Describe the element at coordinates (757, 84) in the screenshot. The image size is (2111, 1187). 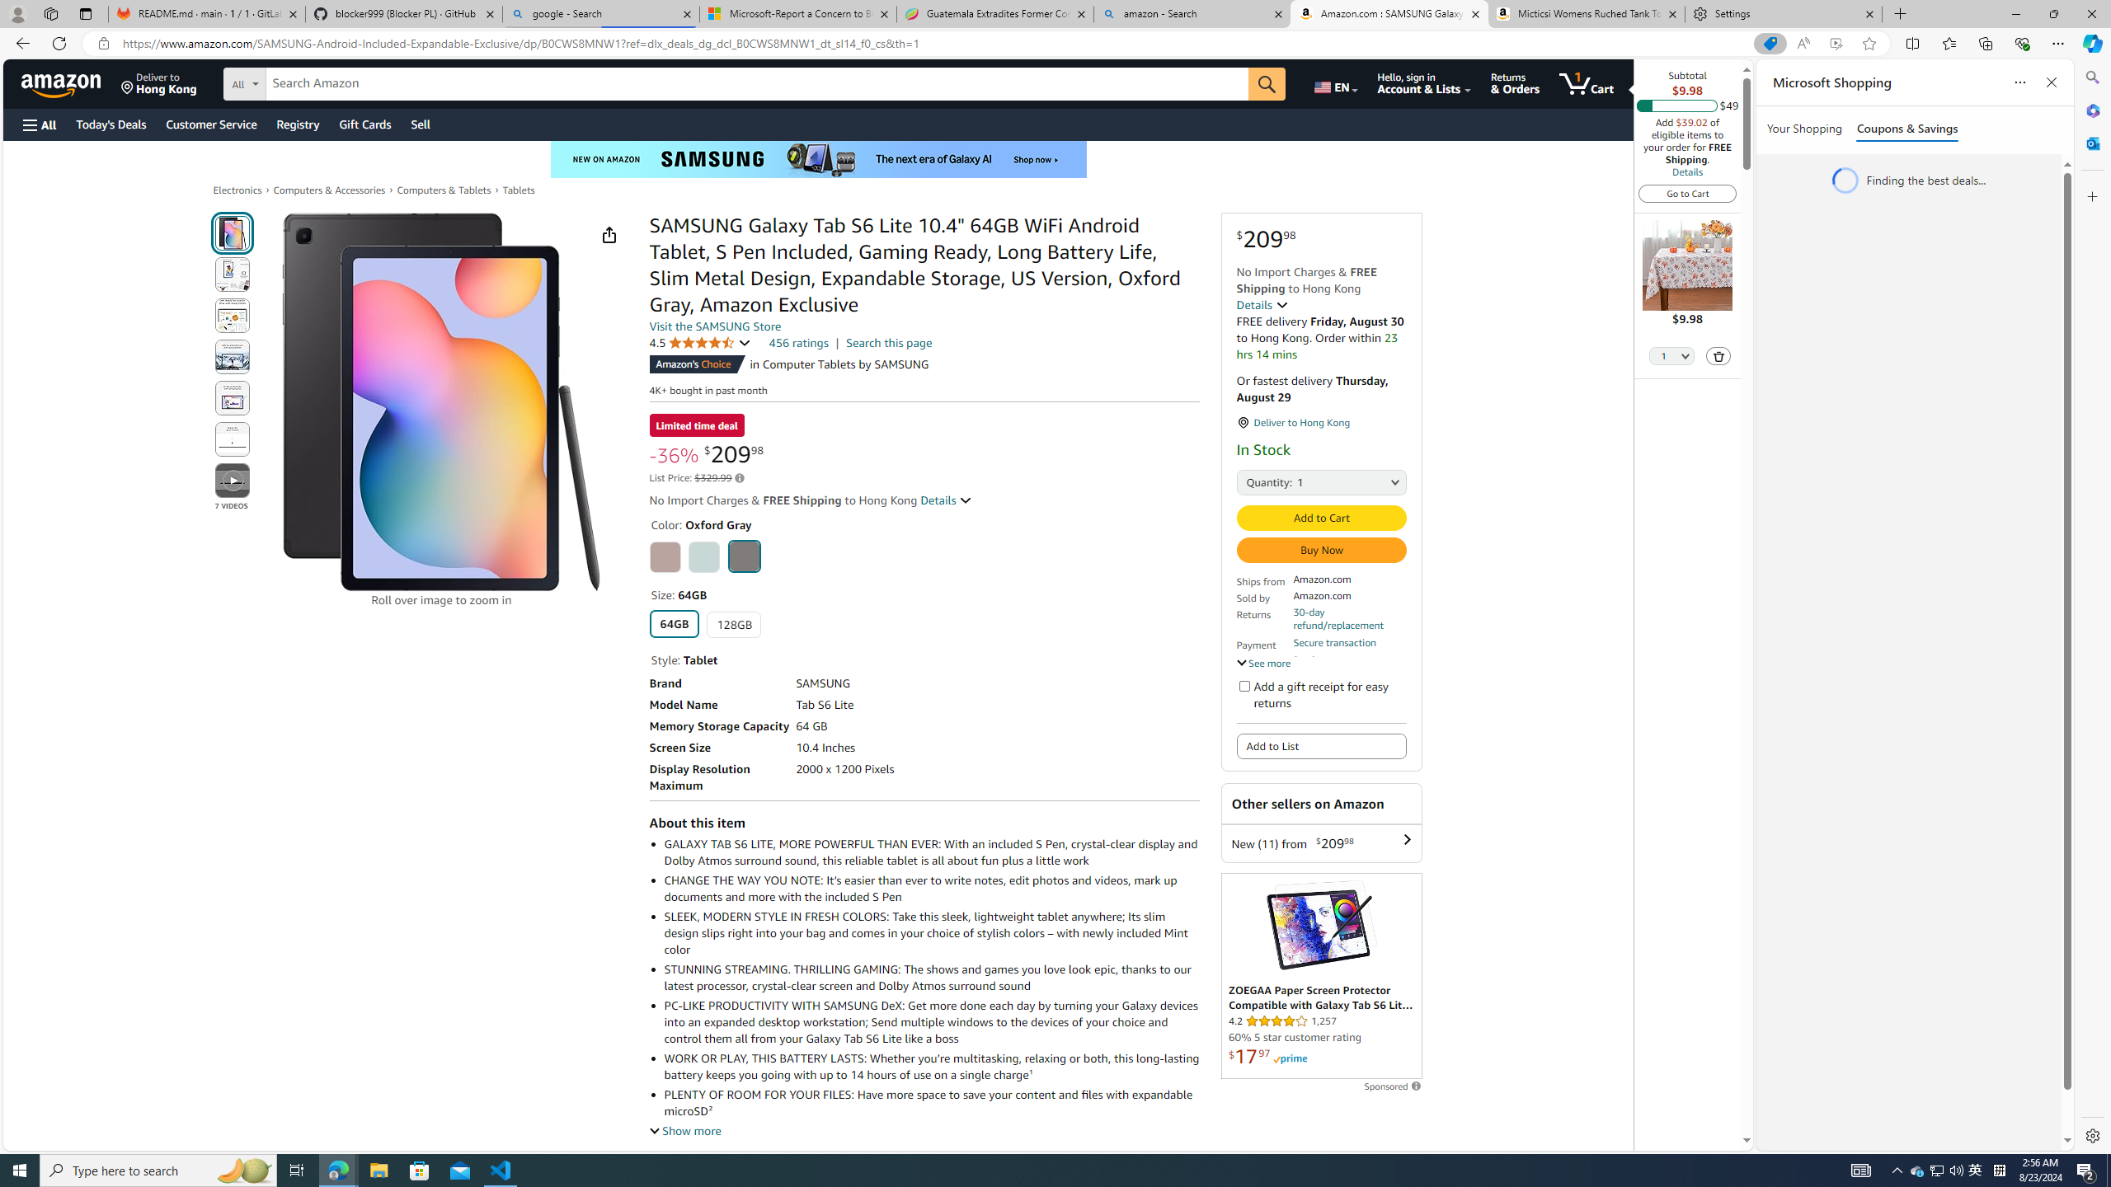
I see `Search Amazon` at that location.